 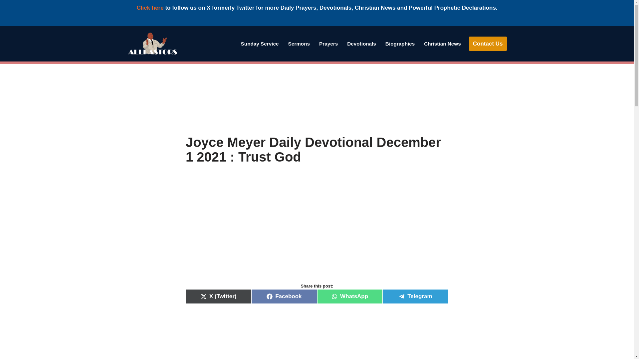 I want to click on Prayers, so click(x=328, y=43).